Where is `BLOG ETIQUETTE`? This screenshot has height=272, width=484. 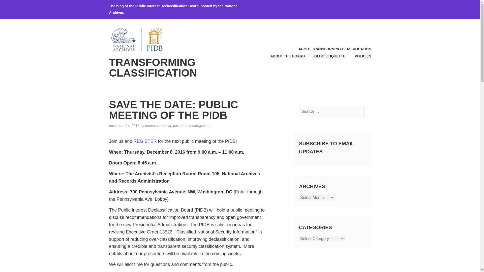 BLOG ETIQUETTE is located at coordinates (325, 56).